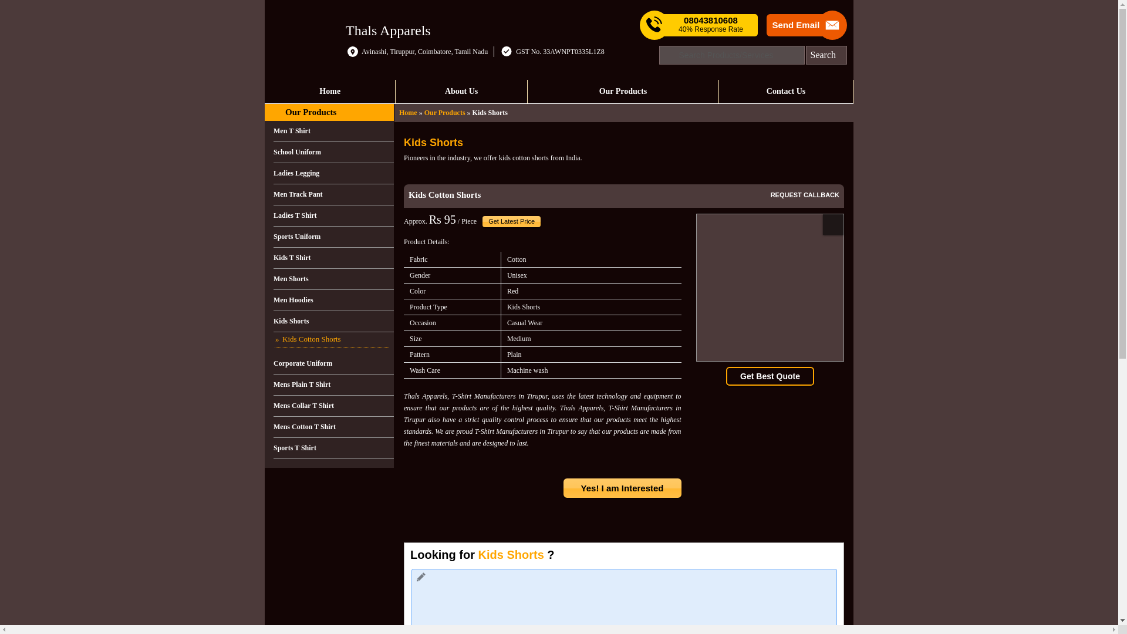 The width and height of the screenshot is (1127, 634). What do you see at coordinates (310, 112) in the screenshot?
I see `Our Products` at bounding box center [310, 112].